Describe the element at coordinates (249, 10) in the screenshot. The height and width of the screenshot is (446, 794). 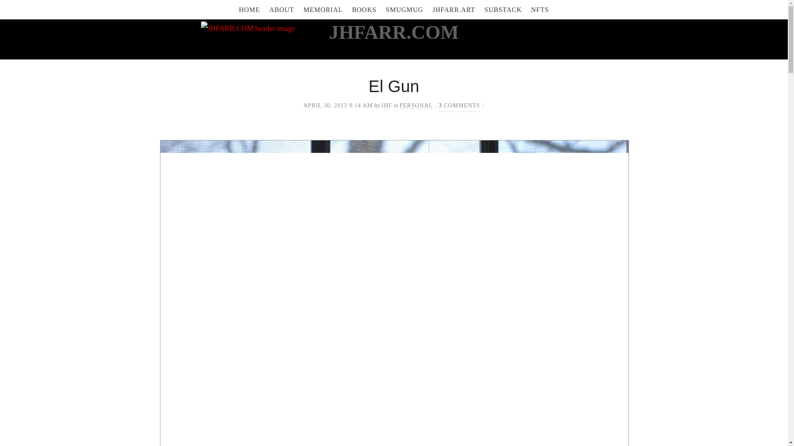
I see `HOME` at that location.